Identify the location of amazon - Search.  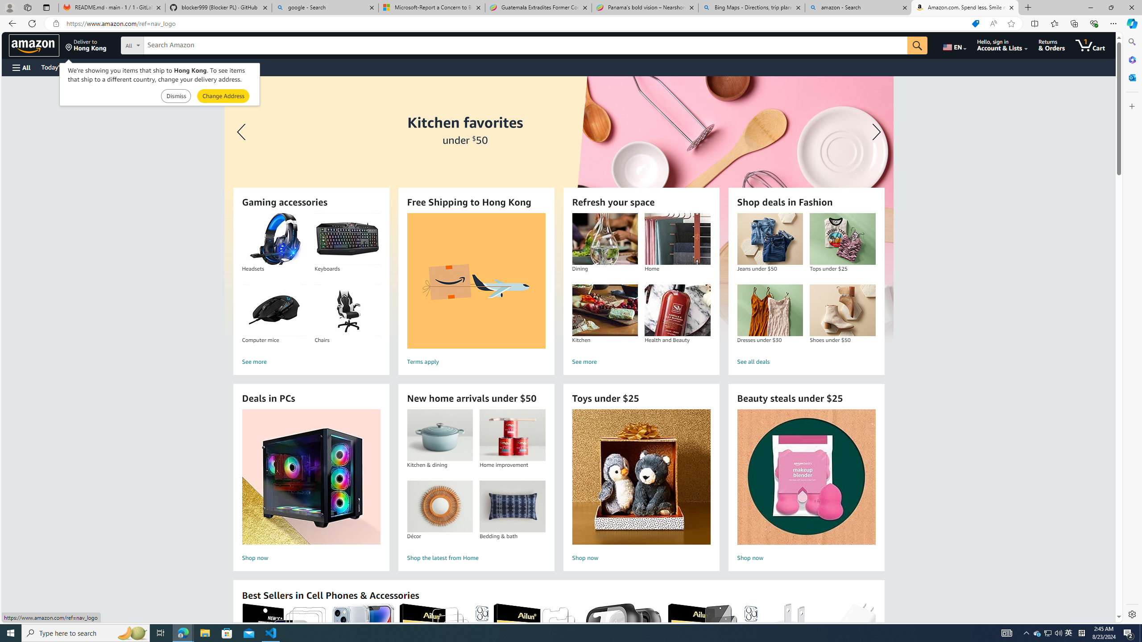
(859, 8).